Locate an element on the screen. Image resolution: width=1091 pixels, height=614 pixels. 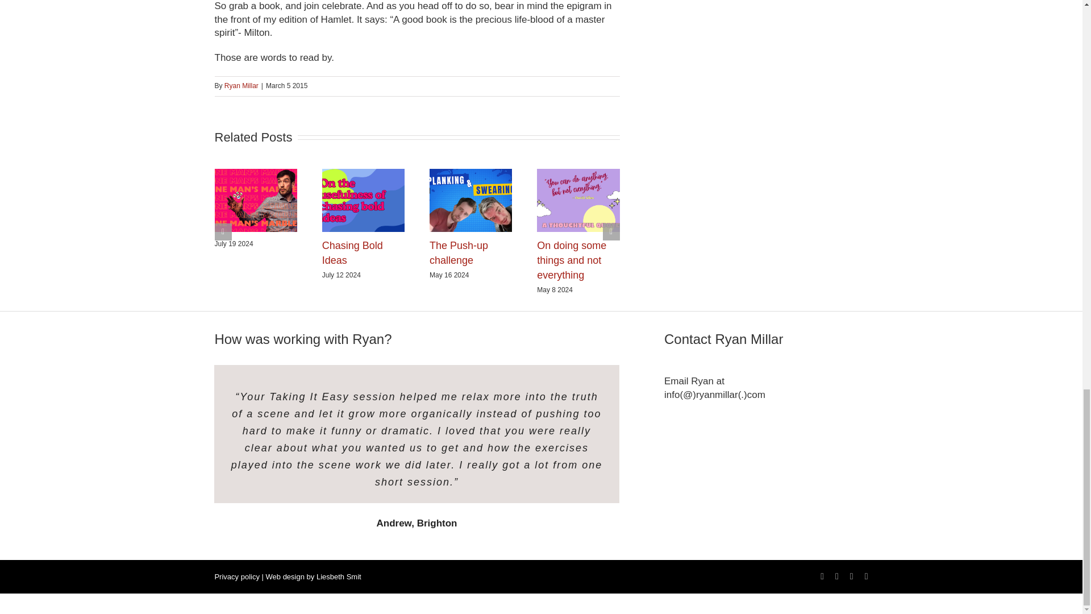
The Push-up challenge is located at coordinates (459, 252).